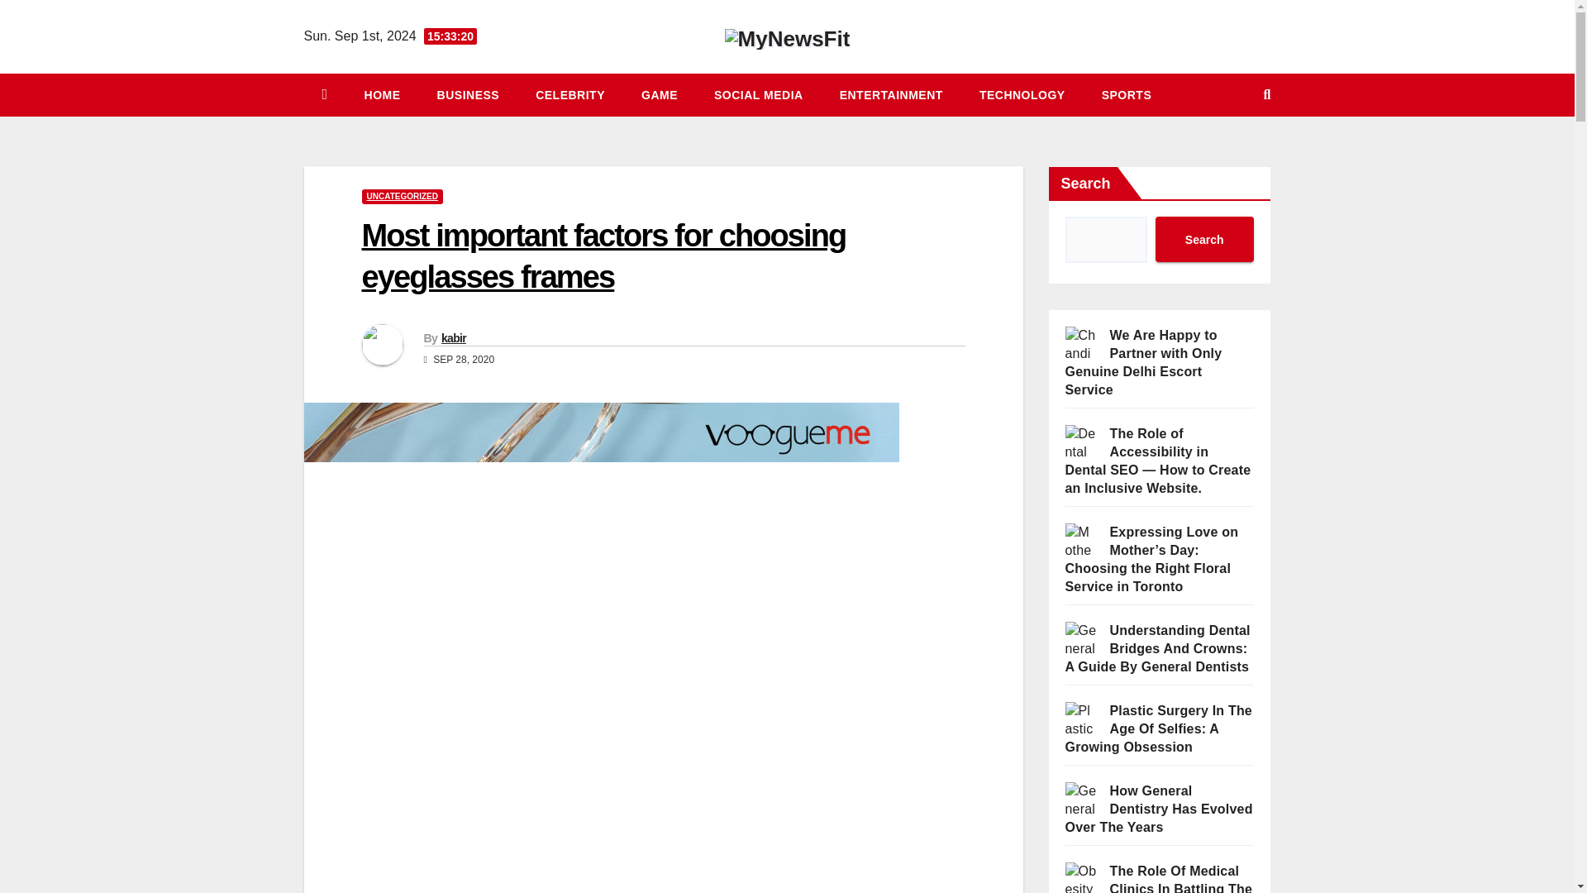 This screenshot has width=1587, height=893. I want to click on Sports, so click(1127, 94).